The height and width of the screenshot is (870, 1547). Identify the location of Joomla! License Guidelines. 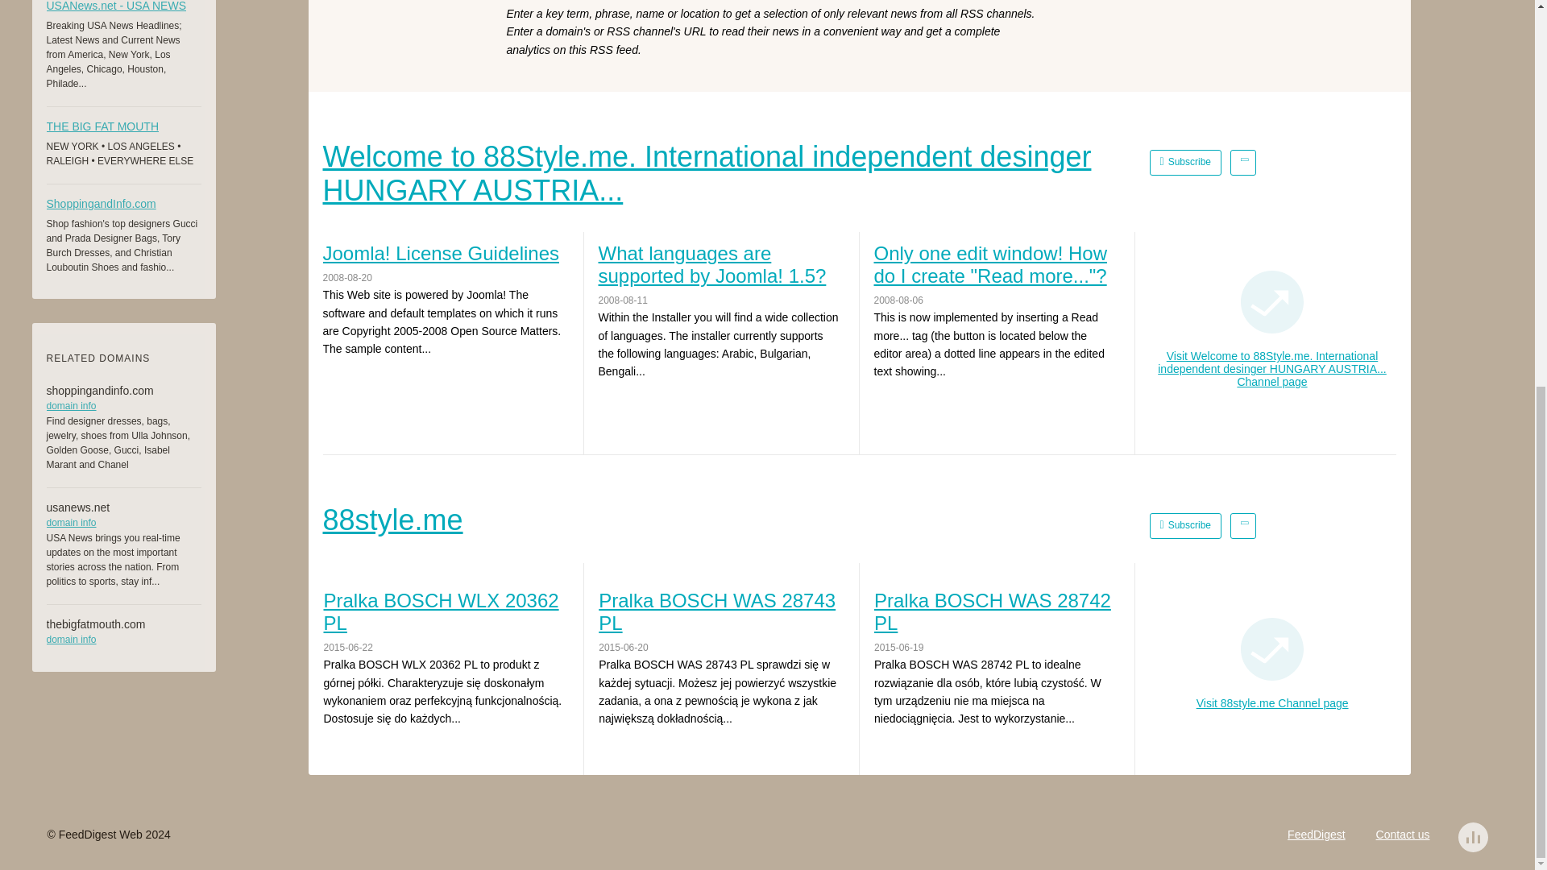
(443, 254).